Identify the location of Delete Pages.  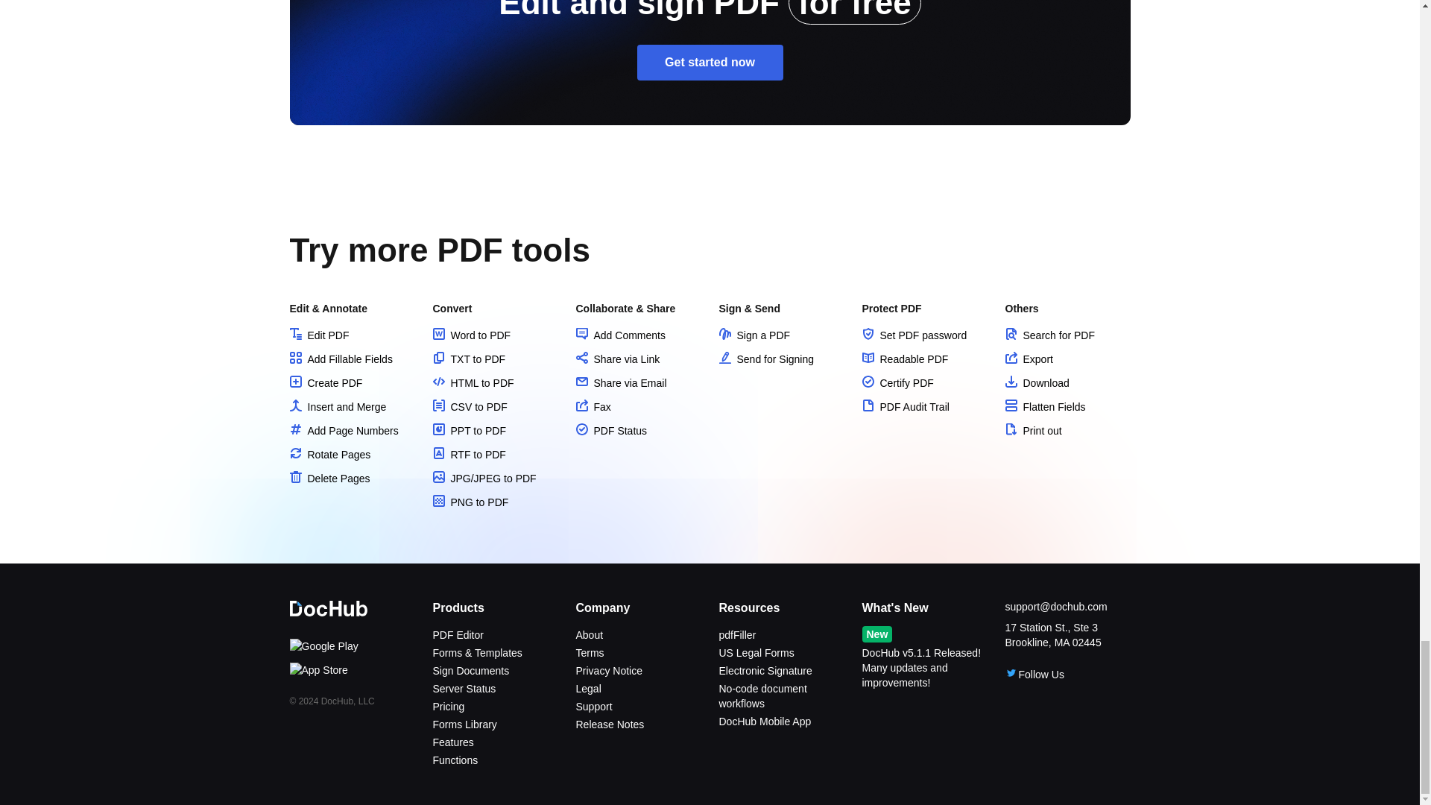
(329, 479).